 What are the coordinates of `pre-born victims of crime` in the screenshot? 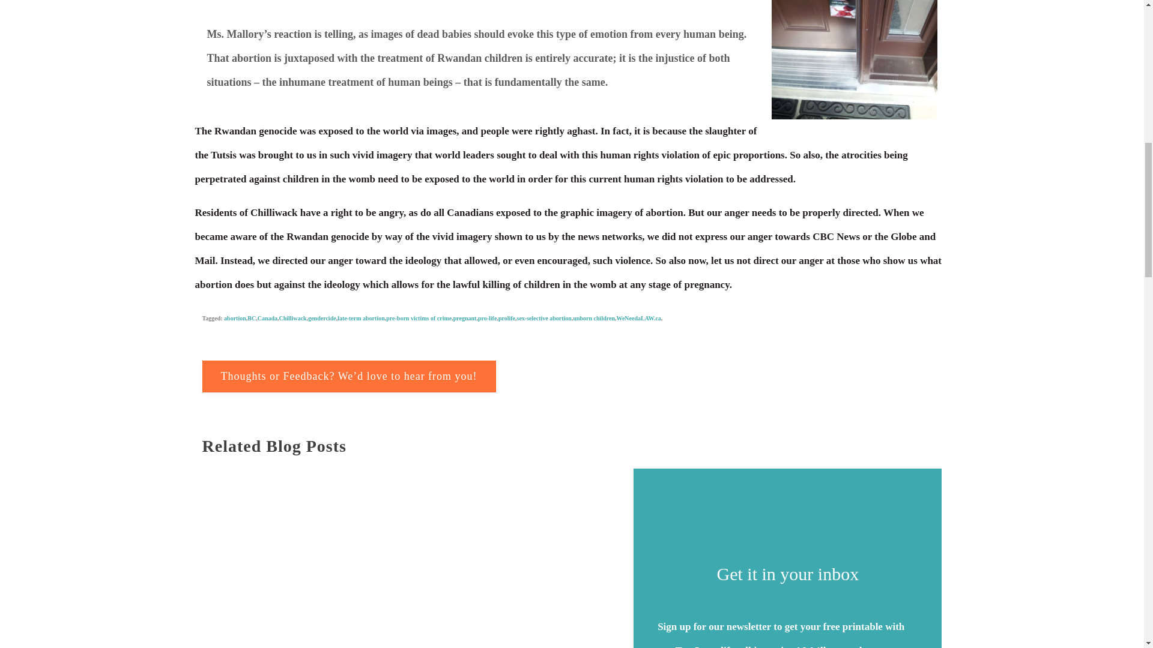 It's located at (419, 318).